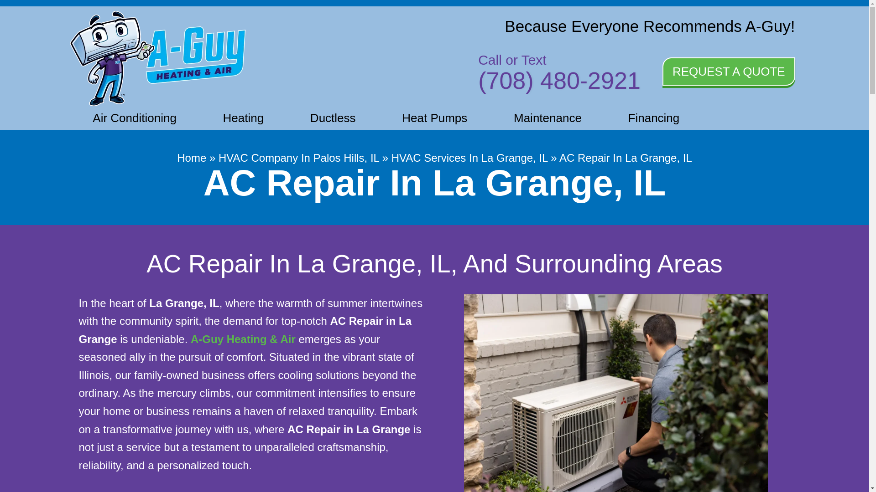  What do you see at coordinates (333, 118) in the screenshot?
I see `Ductless` at bounding box center [333, 118].